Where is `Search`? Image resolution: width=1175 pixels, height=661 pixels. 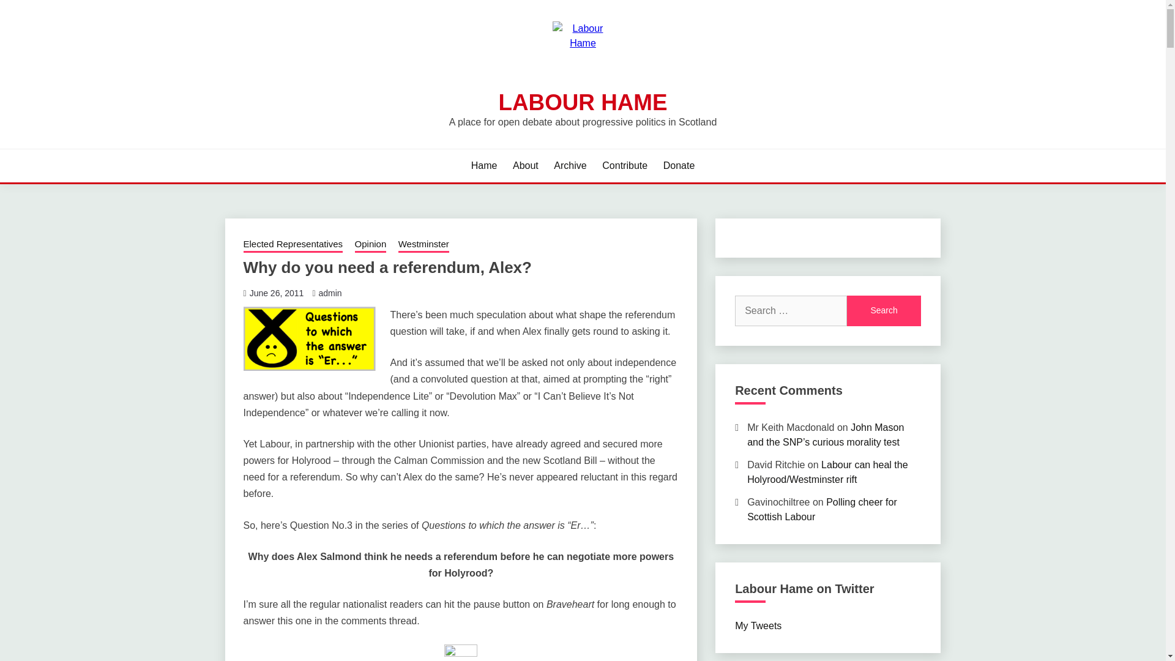 Search is located at coordinates (884, 311).